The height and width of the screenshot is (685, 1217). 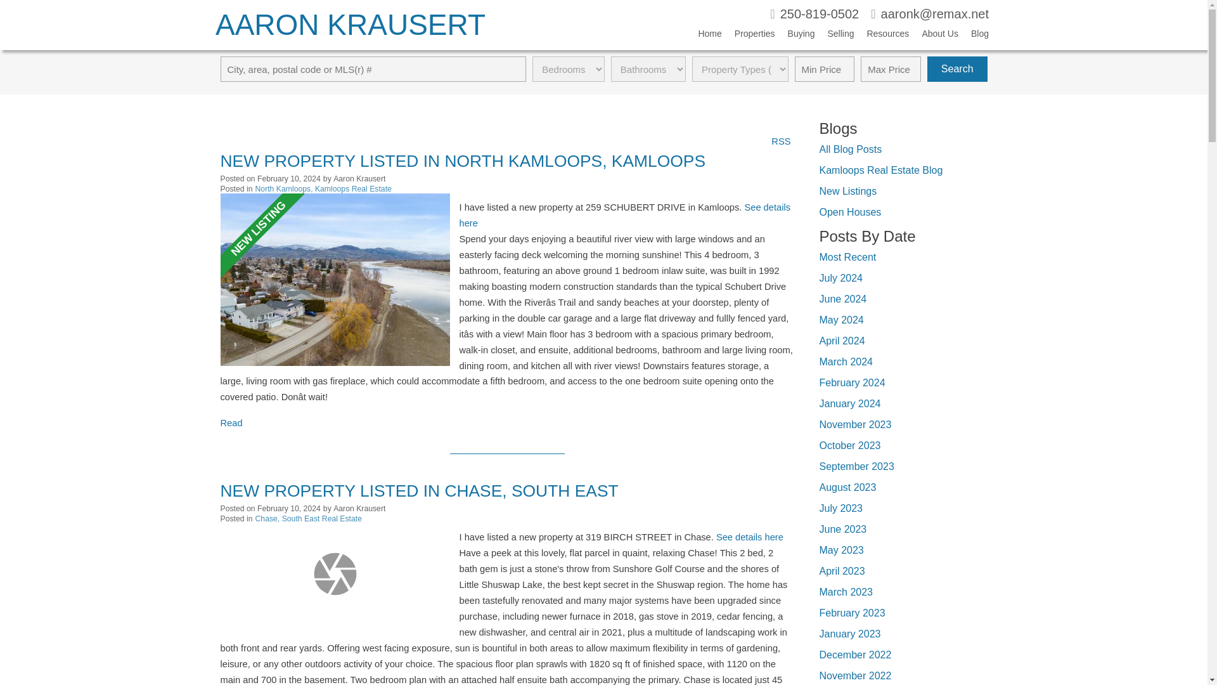 I want to click on Read full post, so click(x=335, y=279).